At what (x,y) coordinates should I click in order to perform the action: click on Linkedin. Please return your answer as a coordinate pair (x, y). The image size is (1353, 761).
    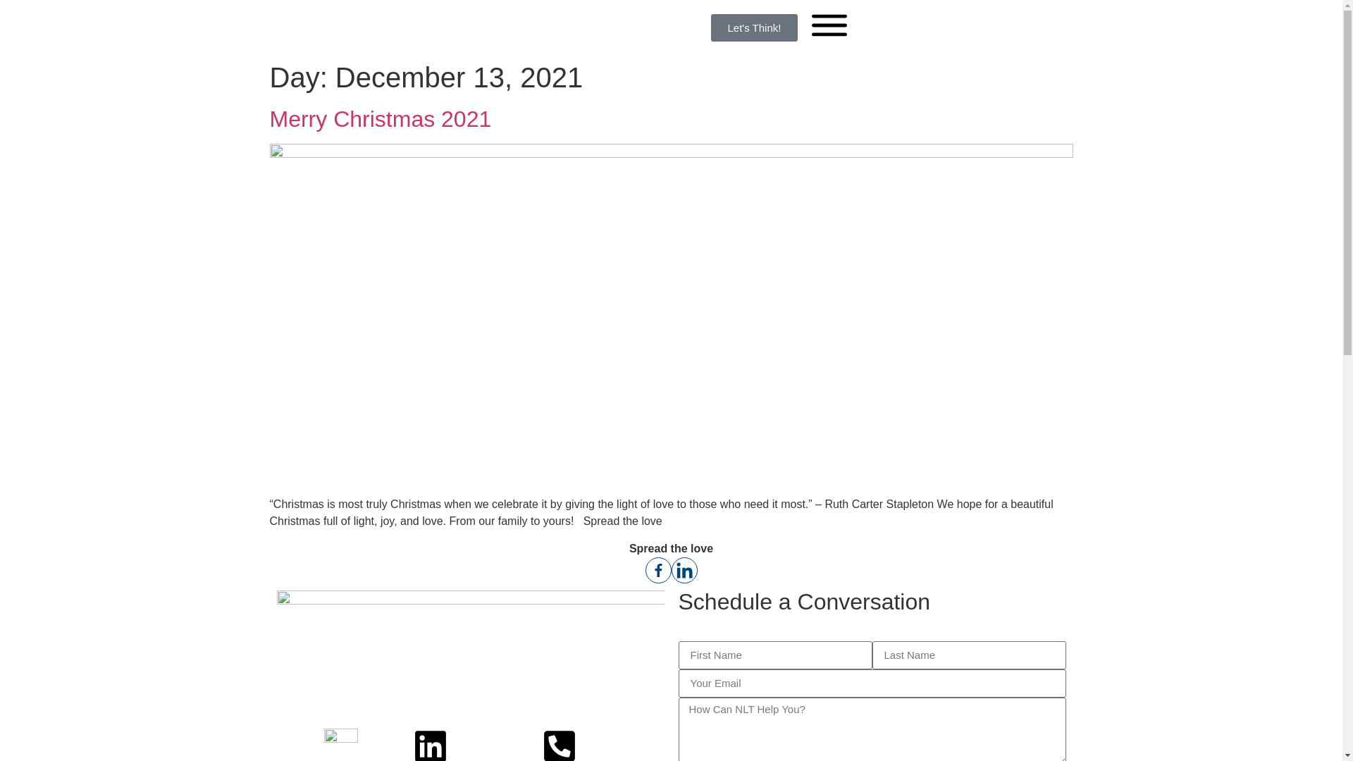
    Looking at the image, I should click on (684, 571).